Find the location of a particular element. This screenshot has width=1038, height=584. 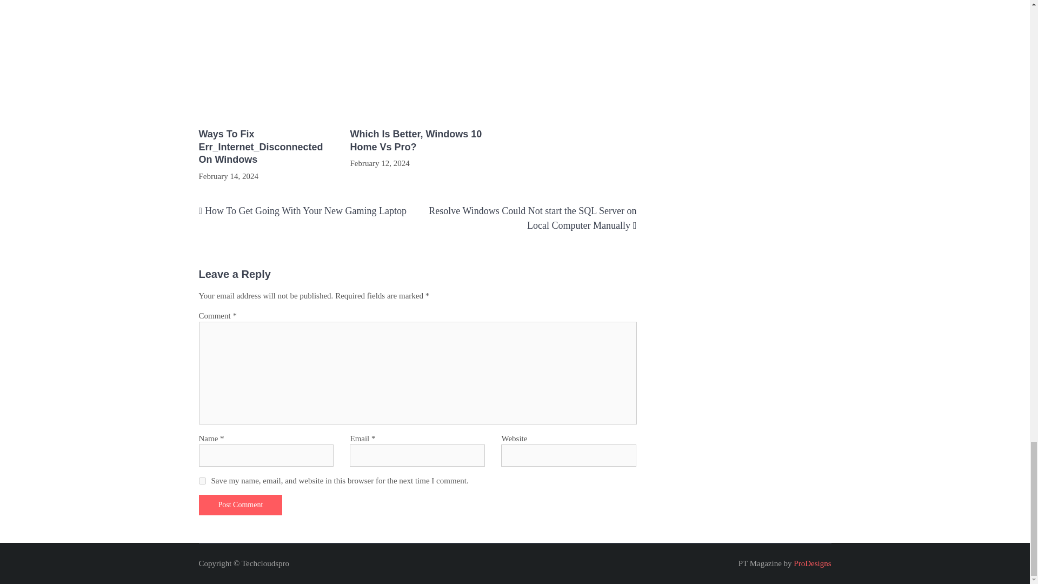

Which Is Better, Windows 10 Home Vs Pro? is located at coordinates (417, 141).